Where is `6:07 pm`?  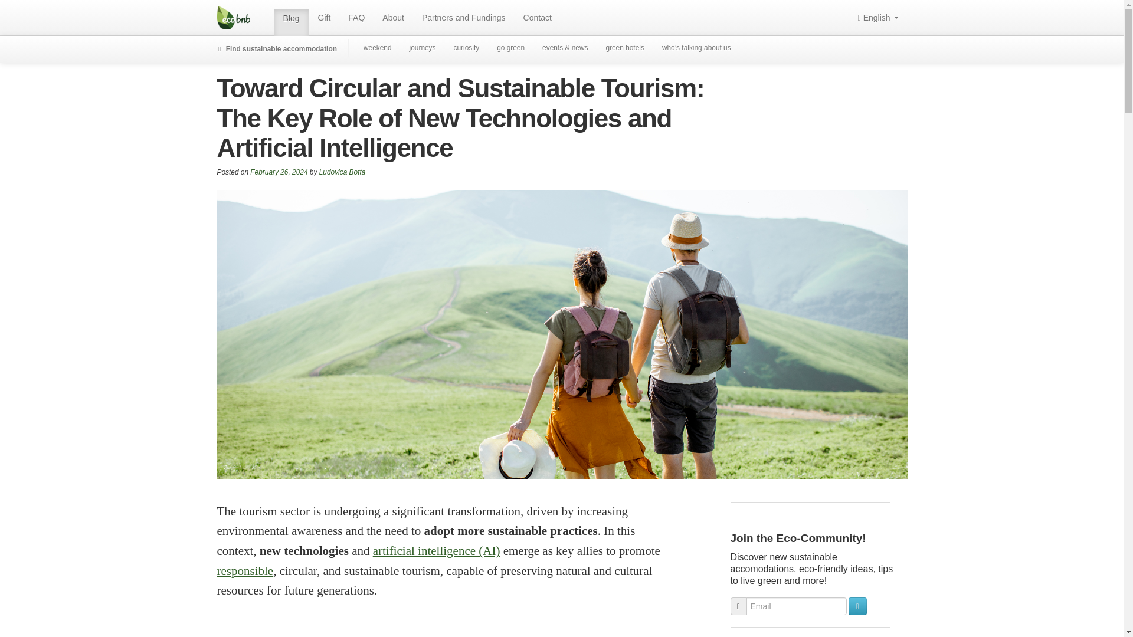 6:07 pm is located at coordinates (279, 172).